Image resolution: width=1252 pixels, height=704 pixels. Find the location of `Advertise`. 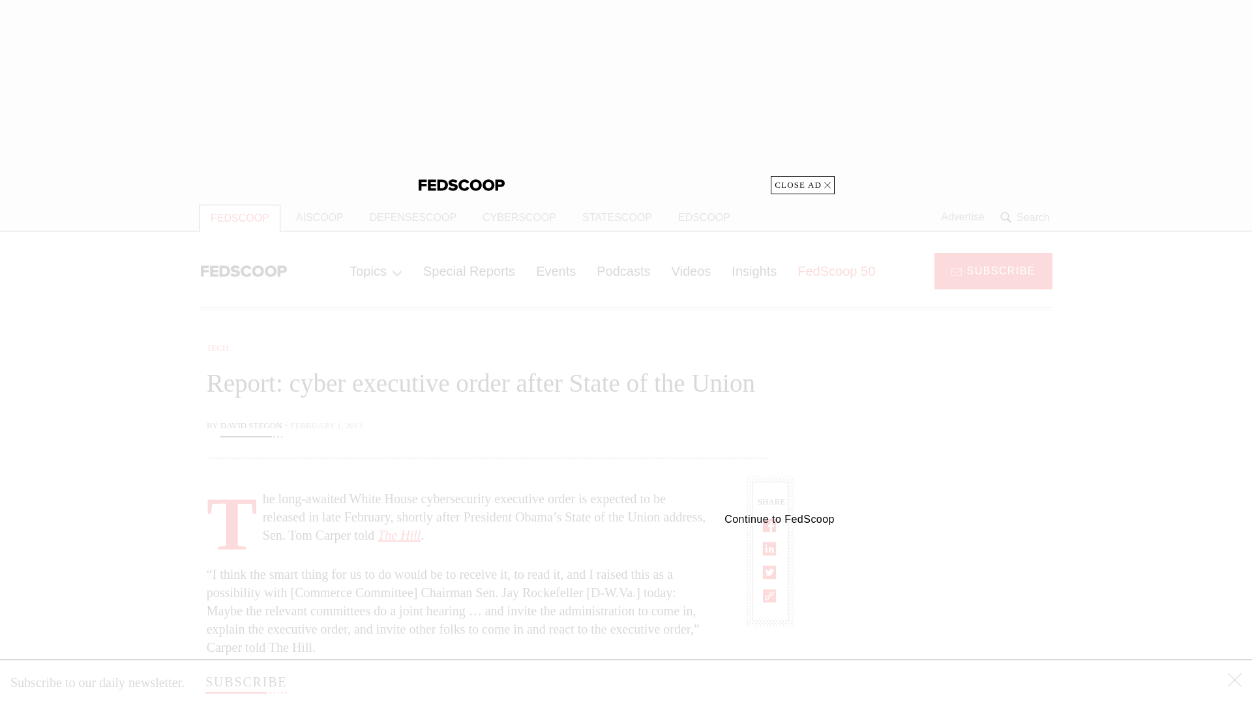

Advertise is located at coordinates (962, 217).